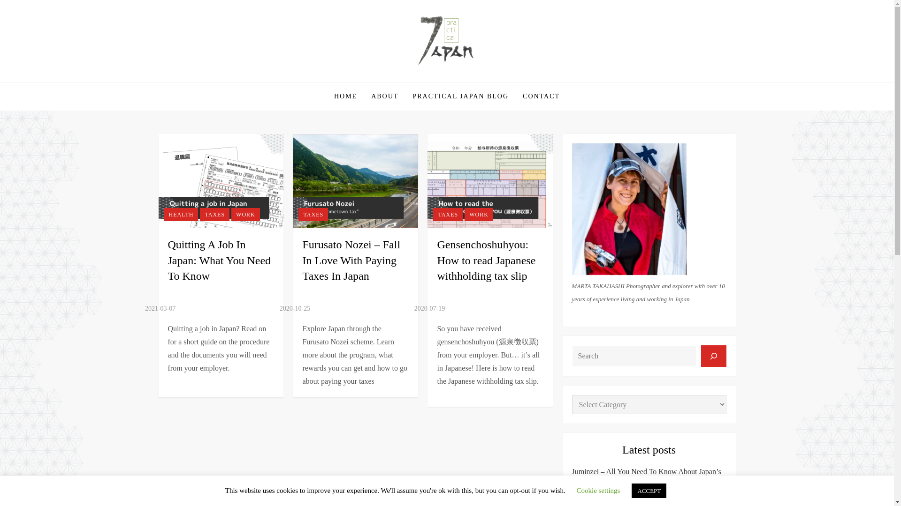 The width and height of the screenshot is (901, 506). I want to click on HOME, so click(345, 97).